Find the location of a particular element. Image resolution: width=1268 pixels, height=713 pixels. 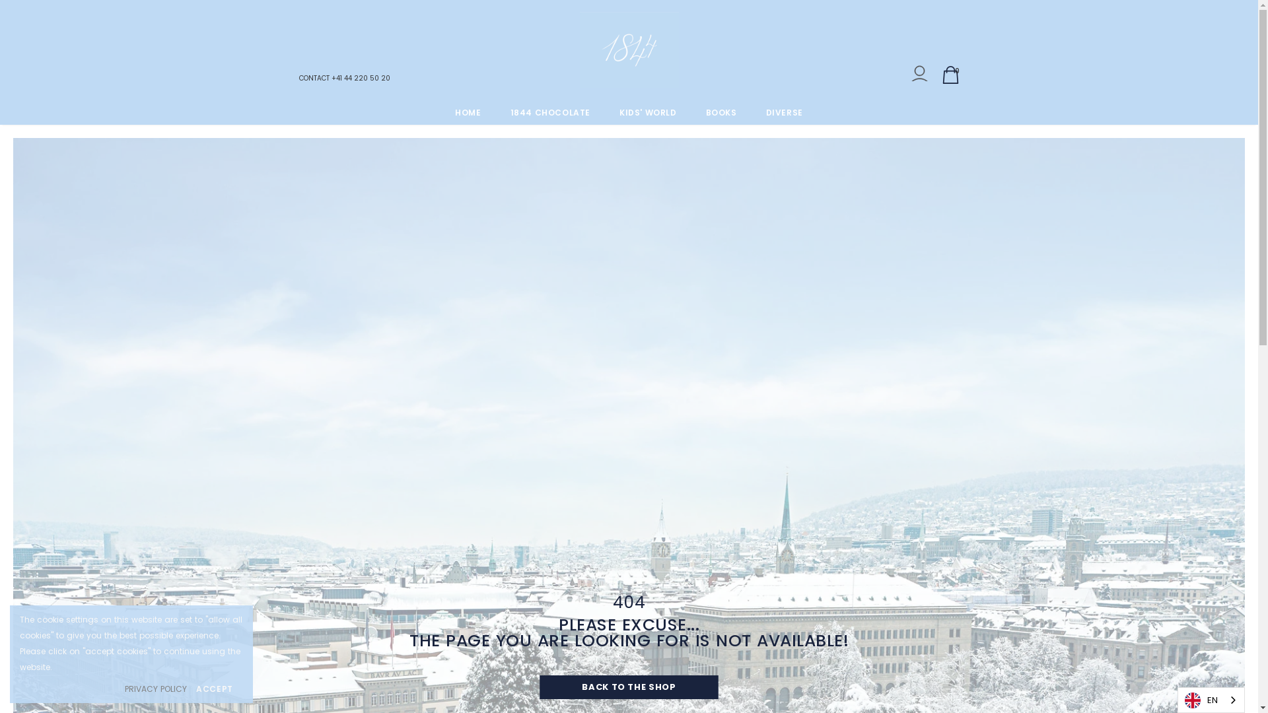

1844 CHOCOLATE is located at coordinates (551, 112).